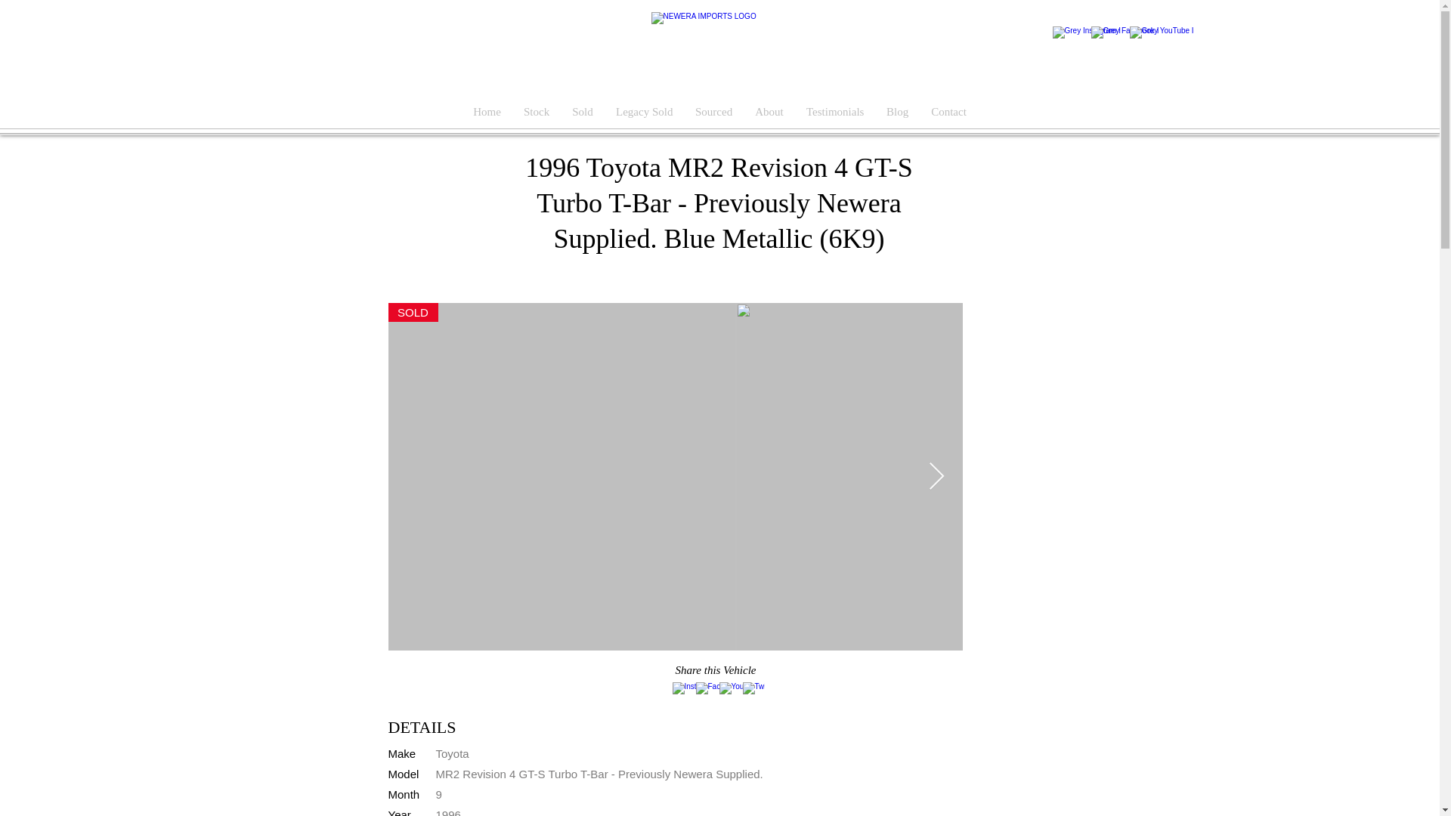 The width and height of the screenshot is (1451, 816). What do you see at coordinates (834, 112) in the screenshot?
I see `Testimonials` at bounding box center [834, 112].